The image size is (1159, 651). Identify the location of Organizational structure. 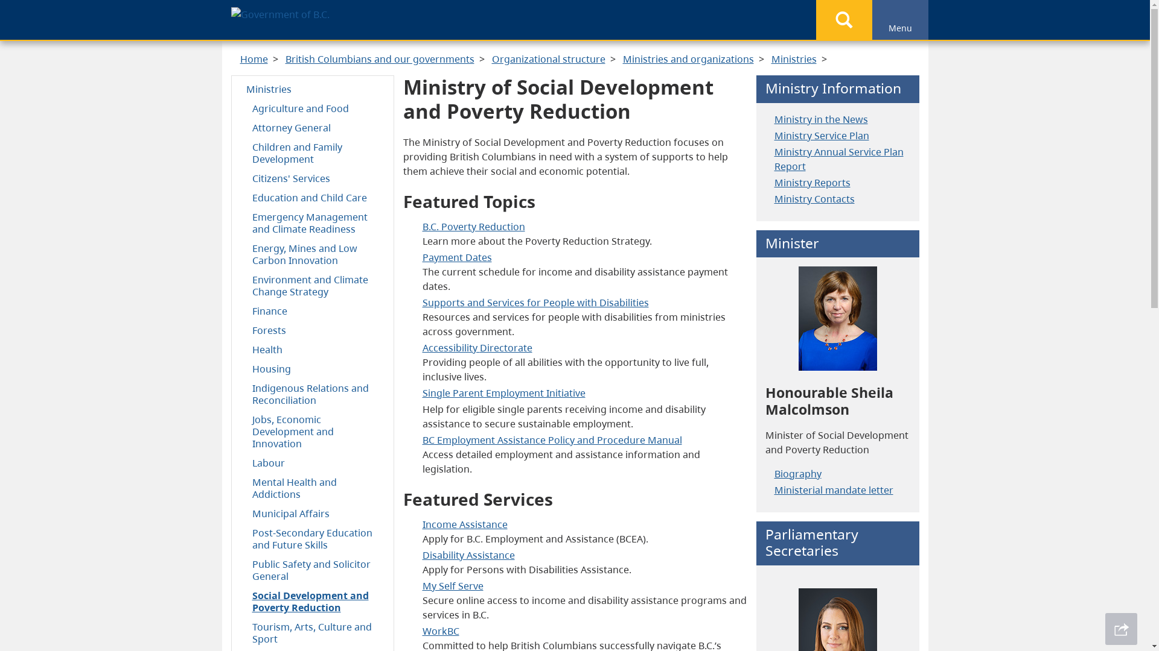
(548, 59).